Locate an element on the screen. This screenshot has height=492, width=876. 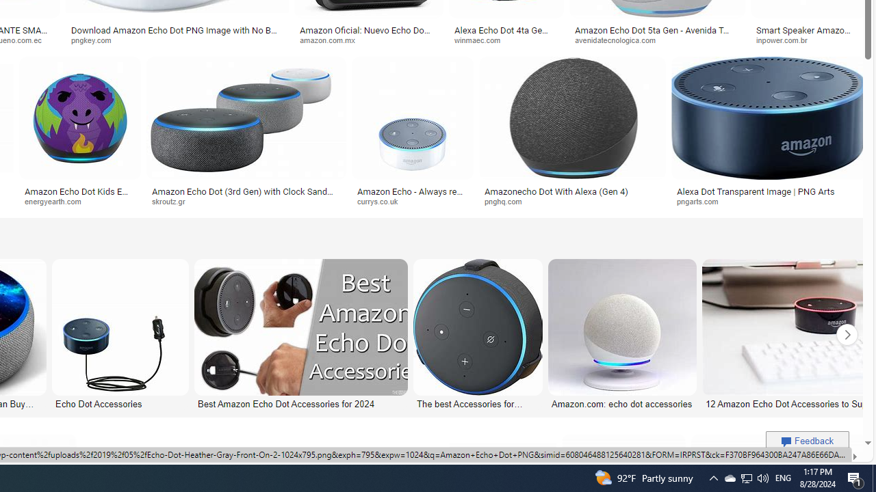
inpower.com.br is located at coordinates (808, 40).